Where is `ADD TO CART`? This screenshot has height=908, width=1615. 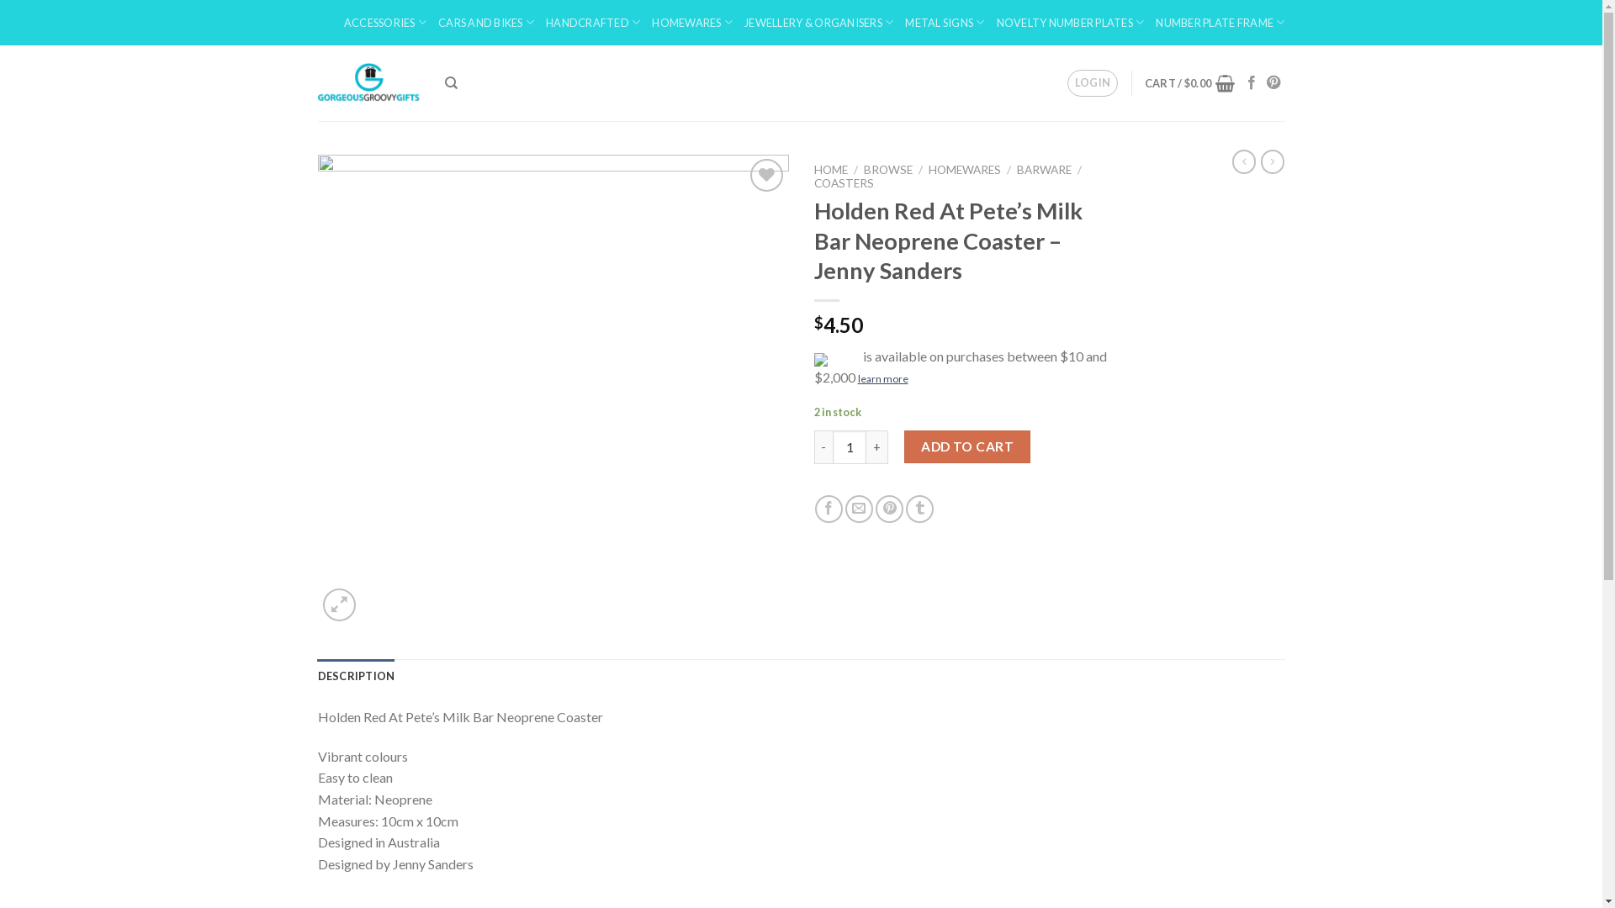 ADD TO CART is located at coordinates (967, 447).